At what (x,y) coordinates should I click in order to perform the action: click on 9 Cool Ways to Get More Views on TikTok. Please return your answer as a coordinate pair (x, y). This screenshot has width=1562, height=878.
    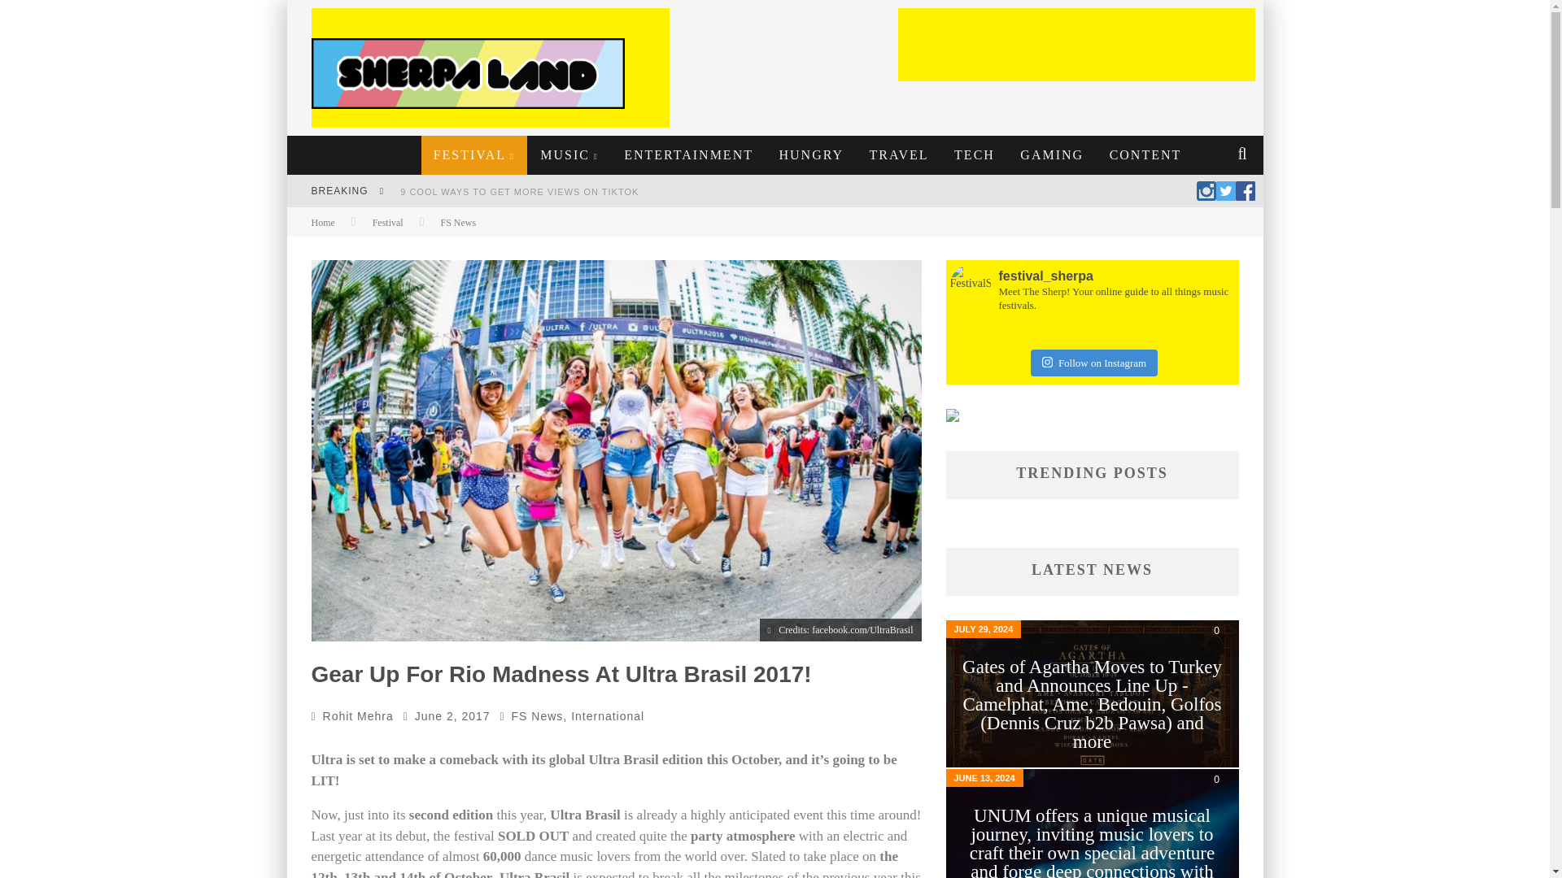
    Looking at the image, I should click on (519, 192).